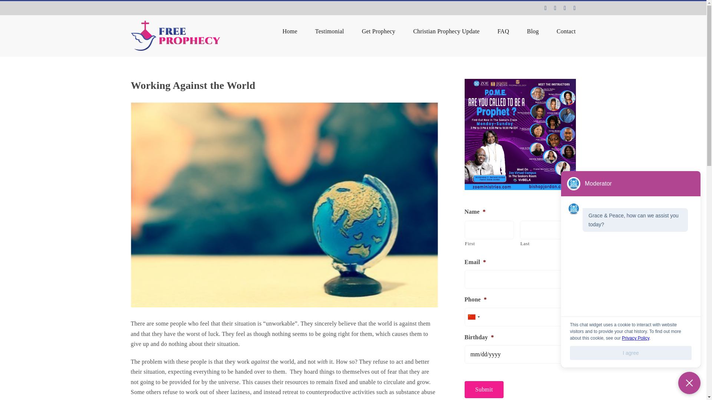  I want to click on Testimonial, so click(329, 31).